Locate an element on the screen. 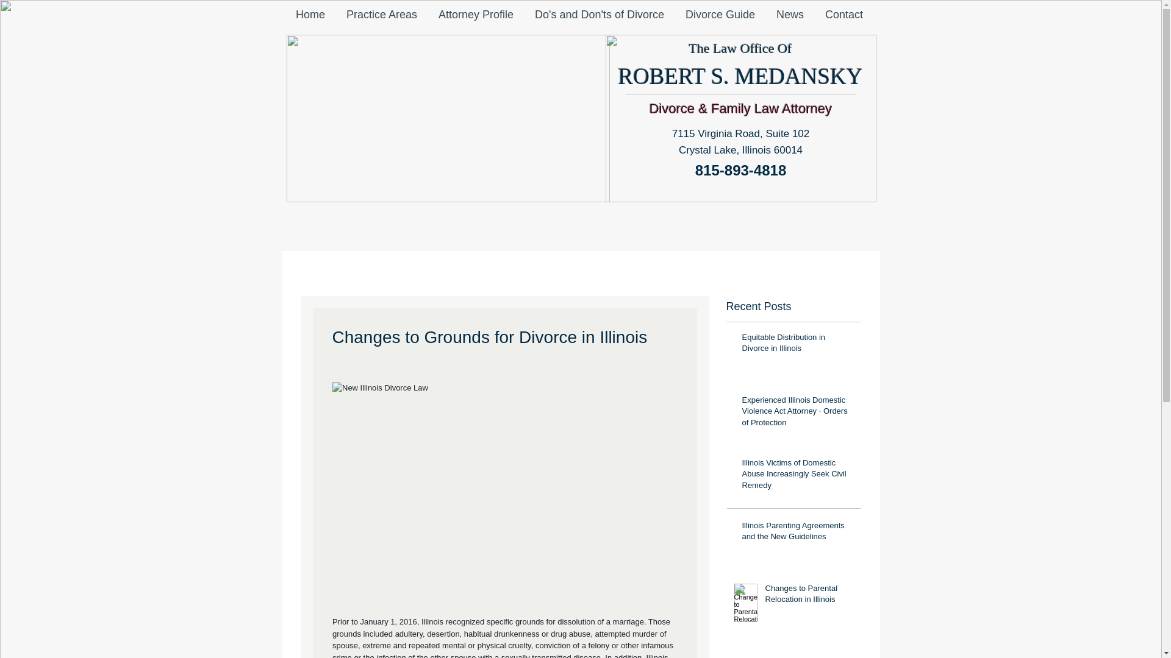 This screenshot has height=658, width=1171. Attorney Profile is located at coordinates (476, 14).